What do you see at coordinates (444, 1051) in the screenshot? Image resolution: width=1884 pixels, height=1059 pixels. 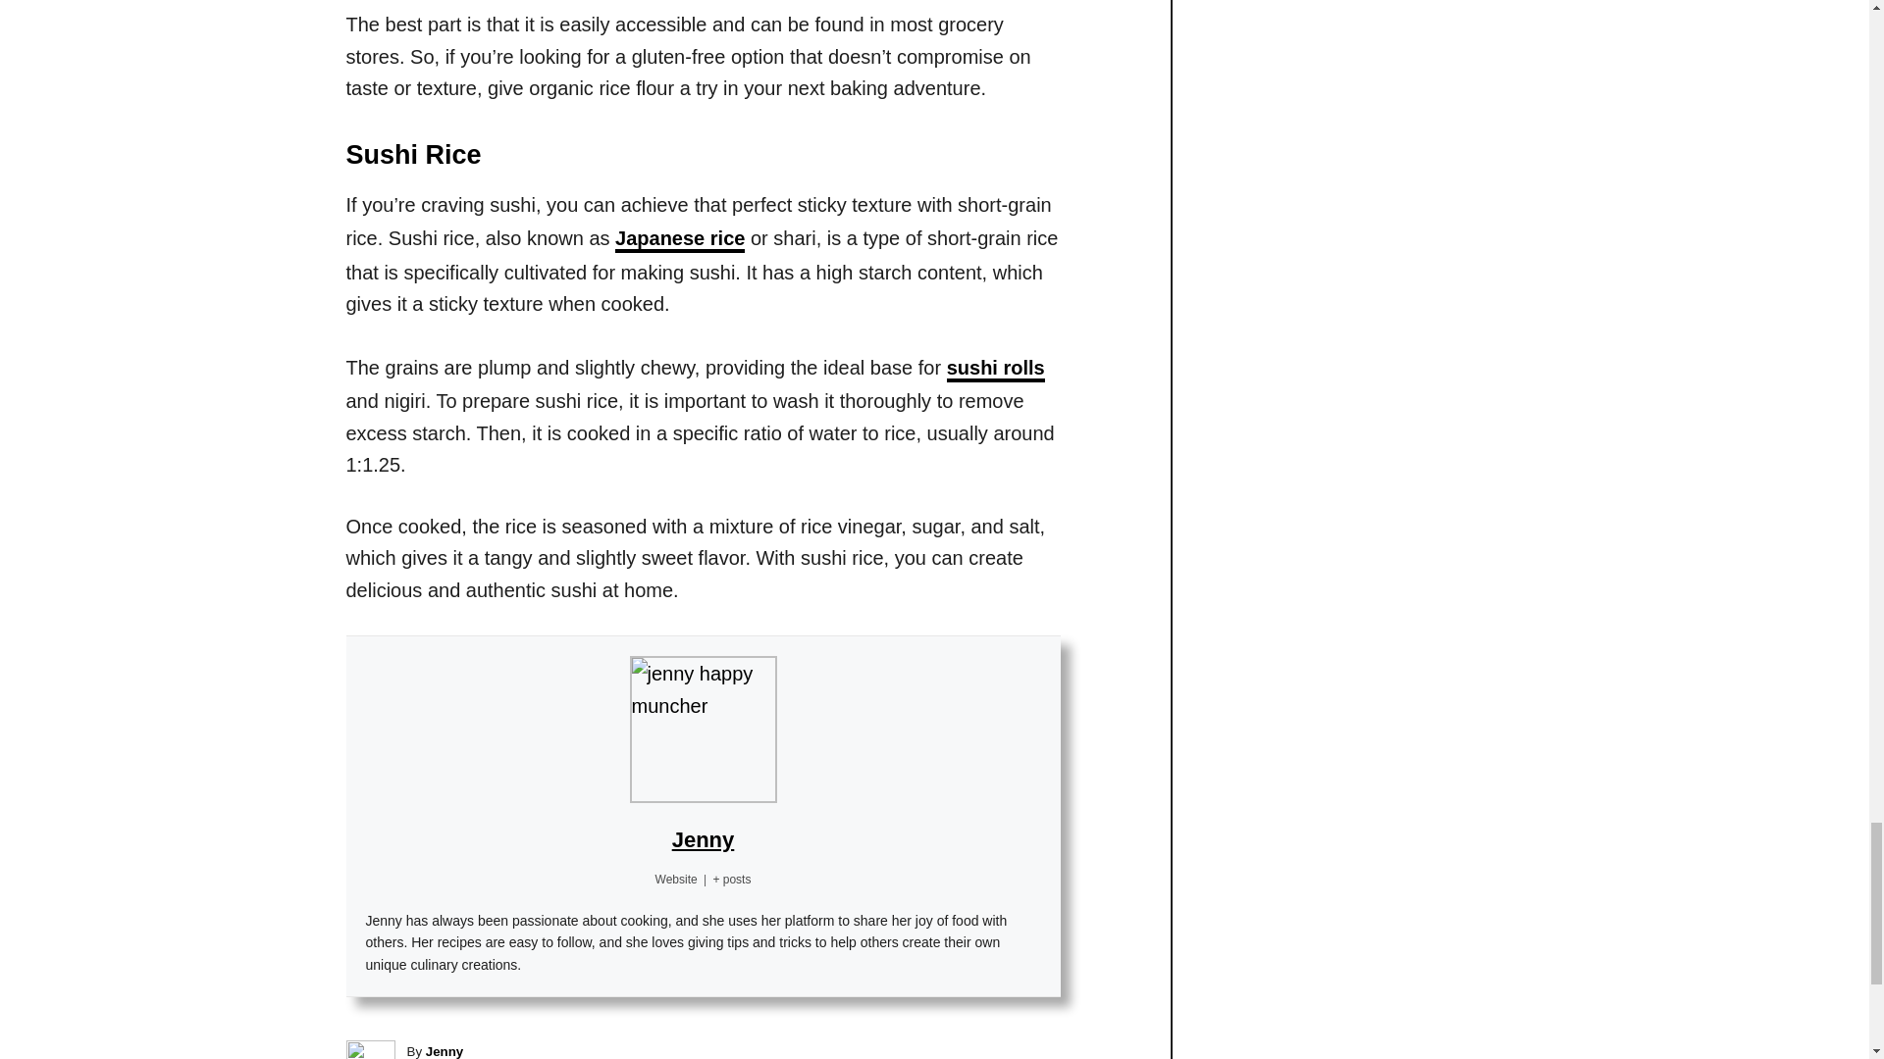 I see `Jenny` at bounding box center [444, 1051].